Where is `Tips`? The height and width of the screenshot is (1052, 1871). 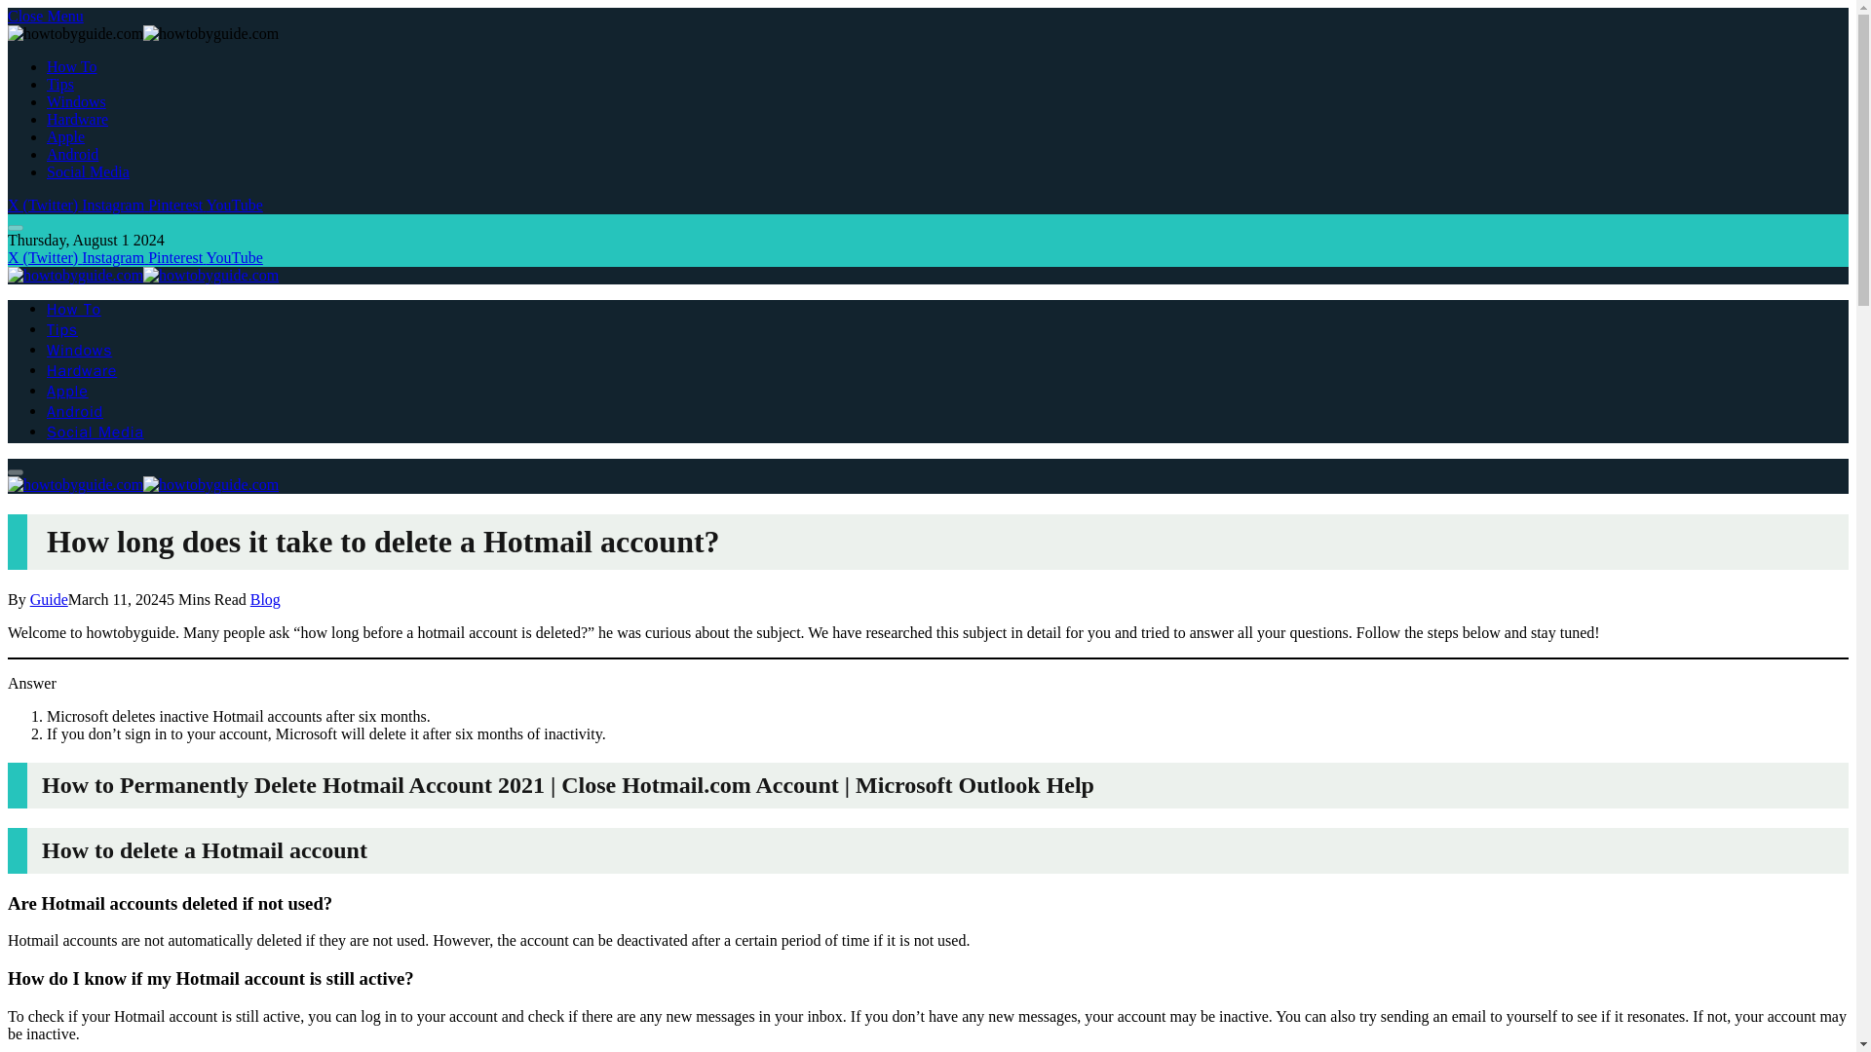 Tips is located at coordinates (62, 329).